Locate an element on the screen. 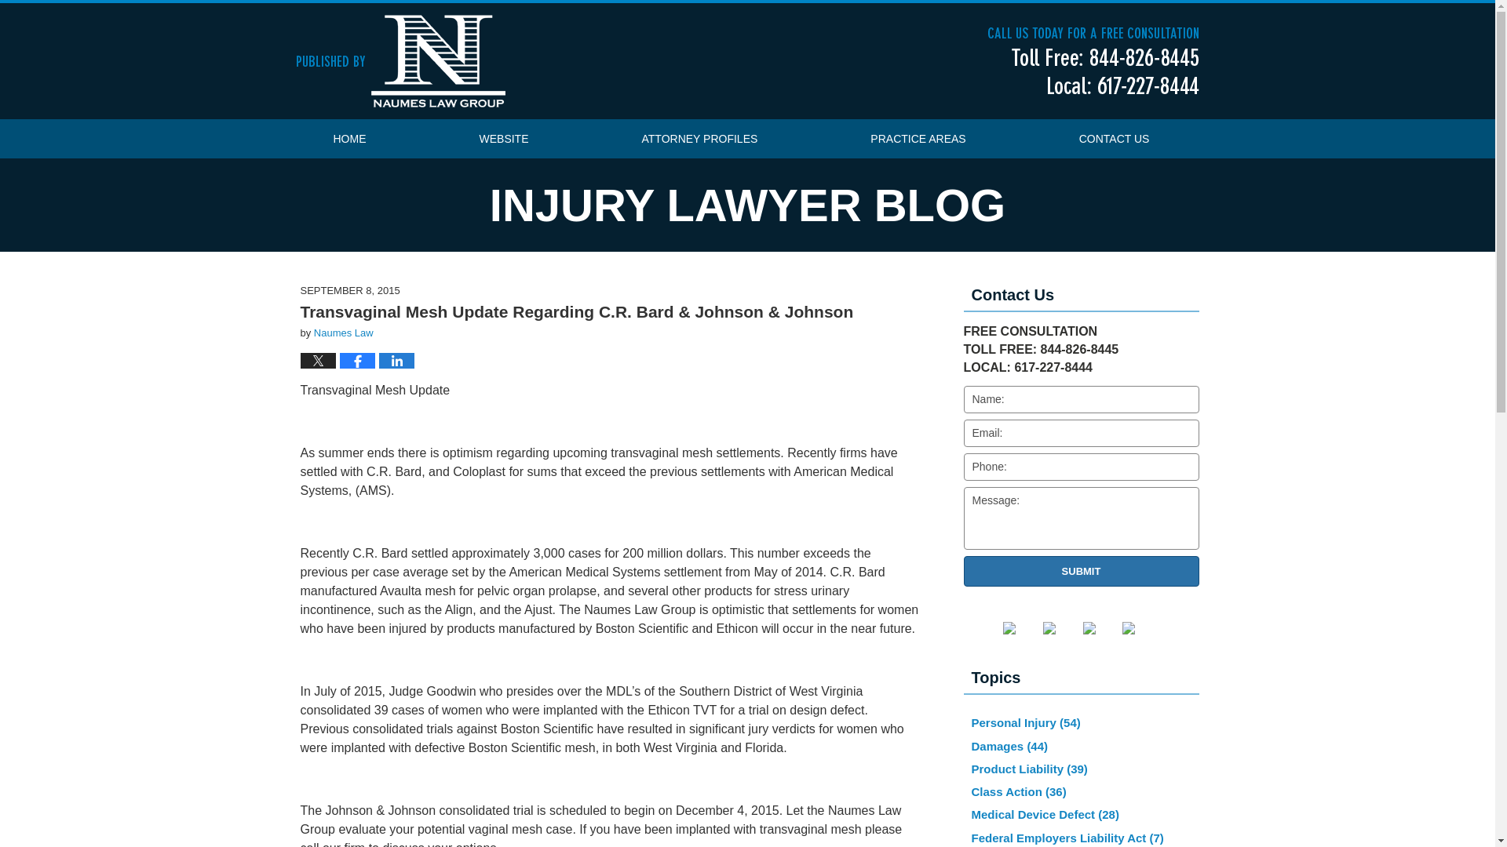 This screenshot has width=1507, height=847. Feed is located at coordinates (1140, 627).